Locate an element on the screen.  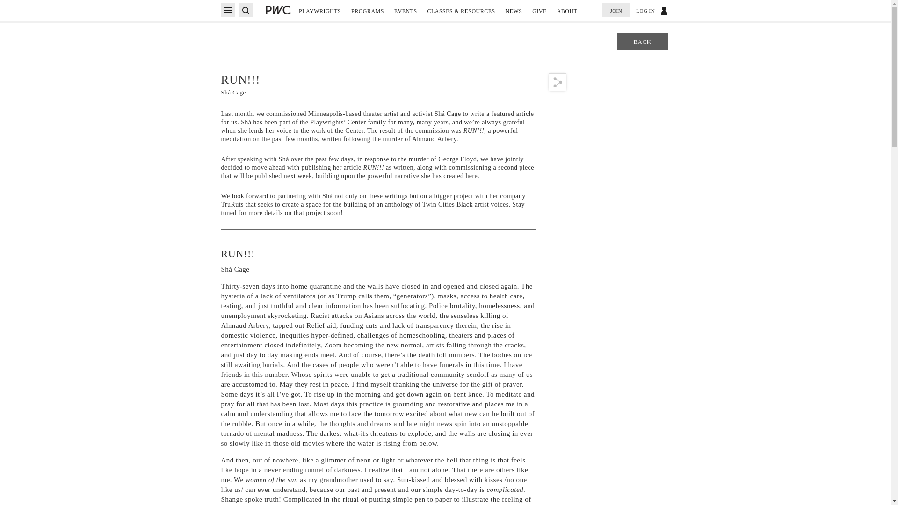
PROGRAMS is located at coordinates (368, 15).